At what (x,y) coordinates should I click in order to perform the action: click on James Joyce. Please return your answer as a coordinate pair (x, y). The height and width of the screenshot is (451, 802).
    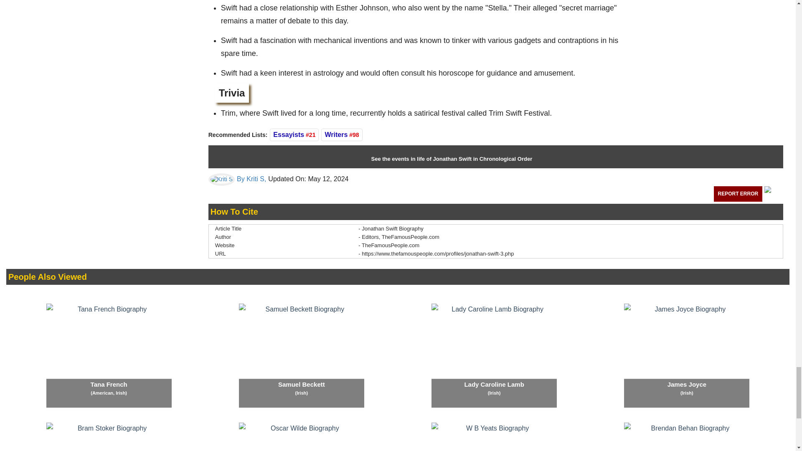
    Looking at the image, I should click on (686, 356).